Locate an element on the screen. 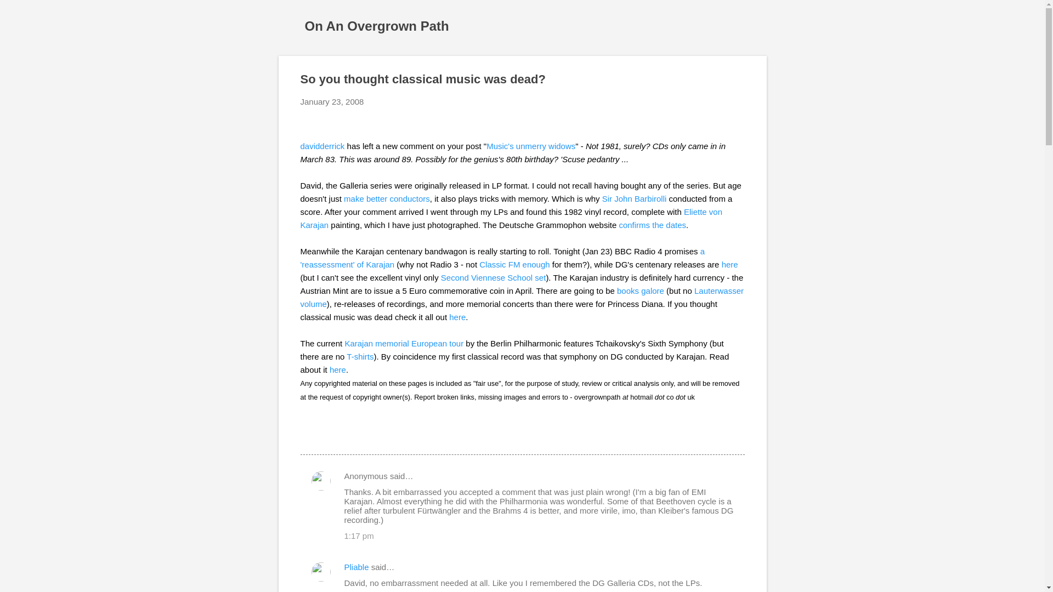 Image resolution: width=1053 pixels, height=592 pixels. a 'reassessment' of Karajan is located at coordinates (502, 258).